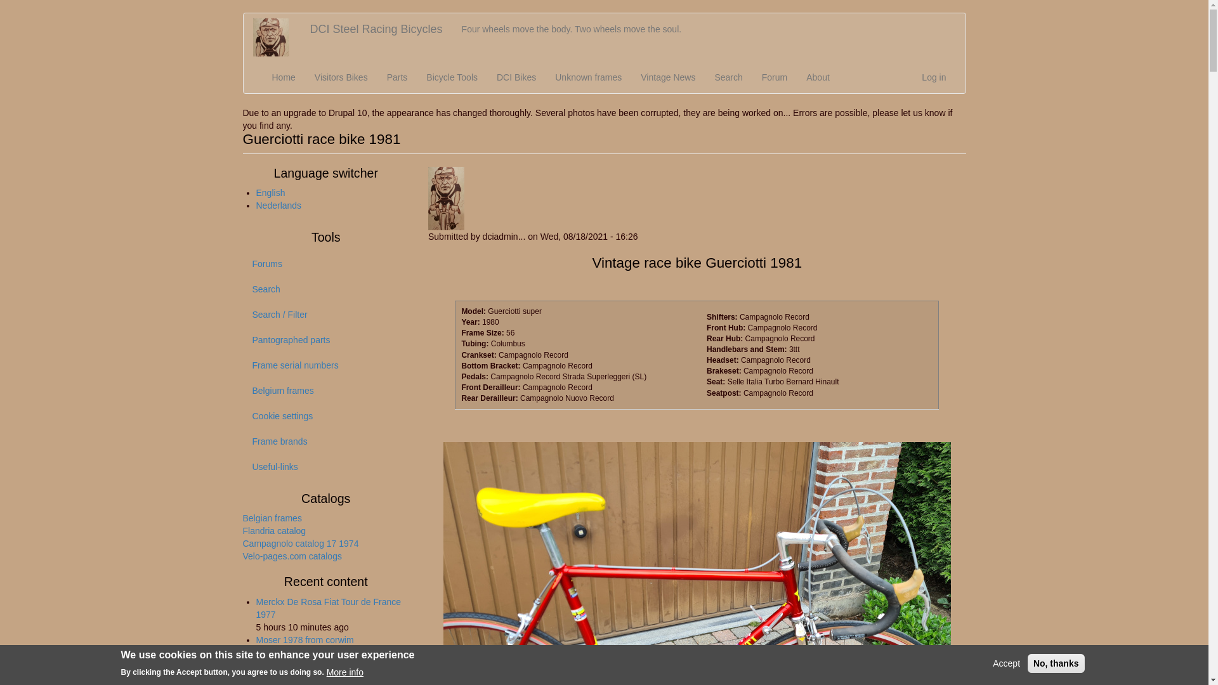 This screenshot has height=685, width=1218. What do you see at coordinates (324, 672) in the screenshot?
I see `Campagnolo Gran Sport Deraileur 1955` at bounding box center [324, 672].